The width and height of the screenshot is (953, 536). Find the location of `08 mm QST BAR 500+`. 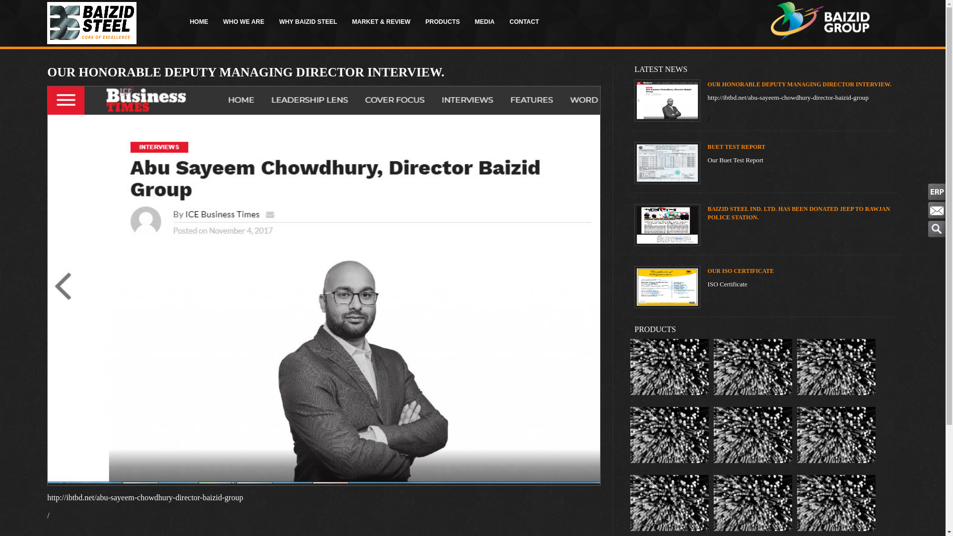

08 mm QST BAR 500+ is located at coordinates (670, 397).